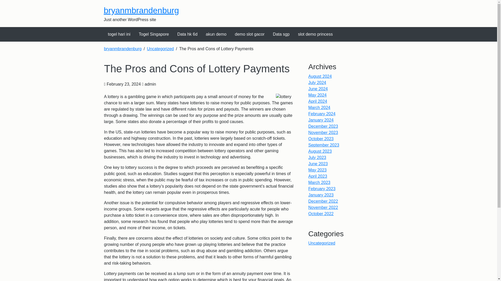 This screenshot has height=281, width=501. I want to click on togel hari ini, so click(119, 34).